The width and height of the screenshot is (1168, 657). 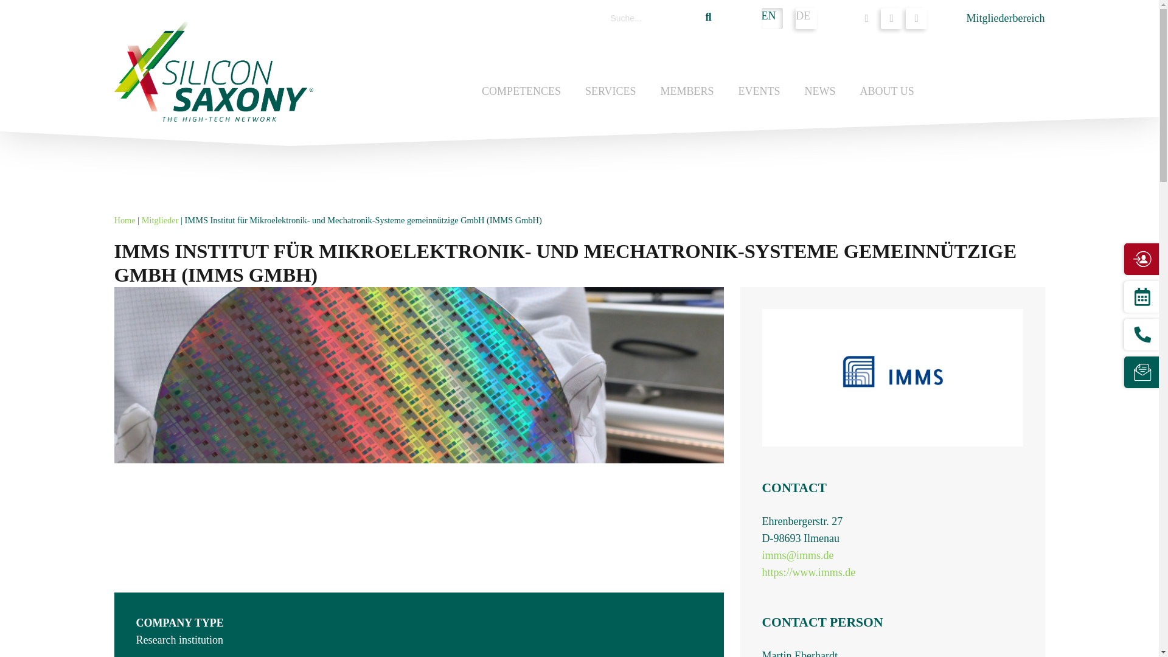 I want to click on MEMBERS, so click(x=687, y=91).